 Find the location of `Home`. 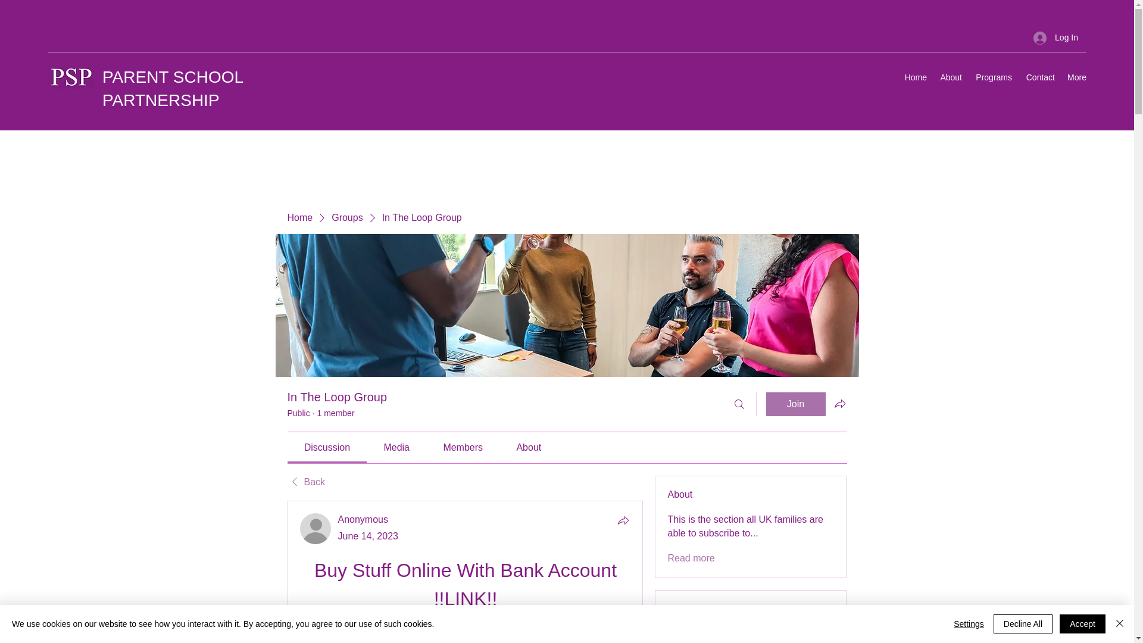

Home is located at coordinates (299, 218).